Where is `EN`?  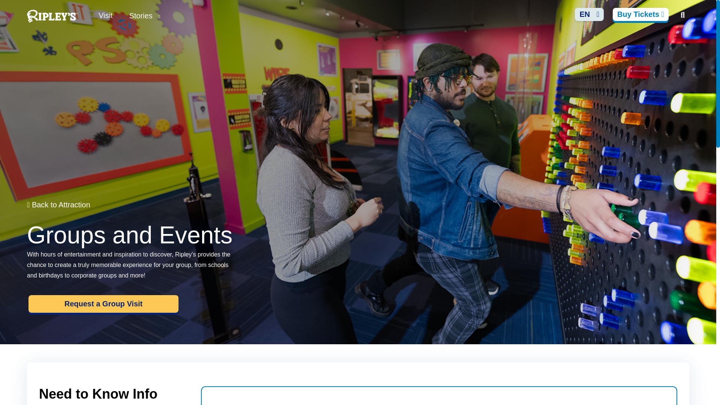
EN is located at coordinates (589, 14).